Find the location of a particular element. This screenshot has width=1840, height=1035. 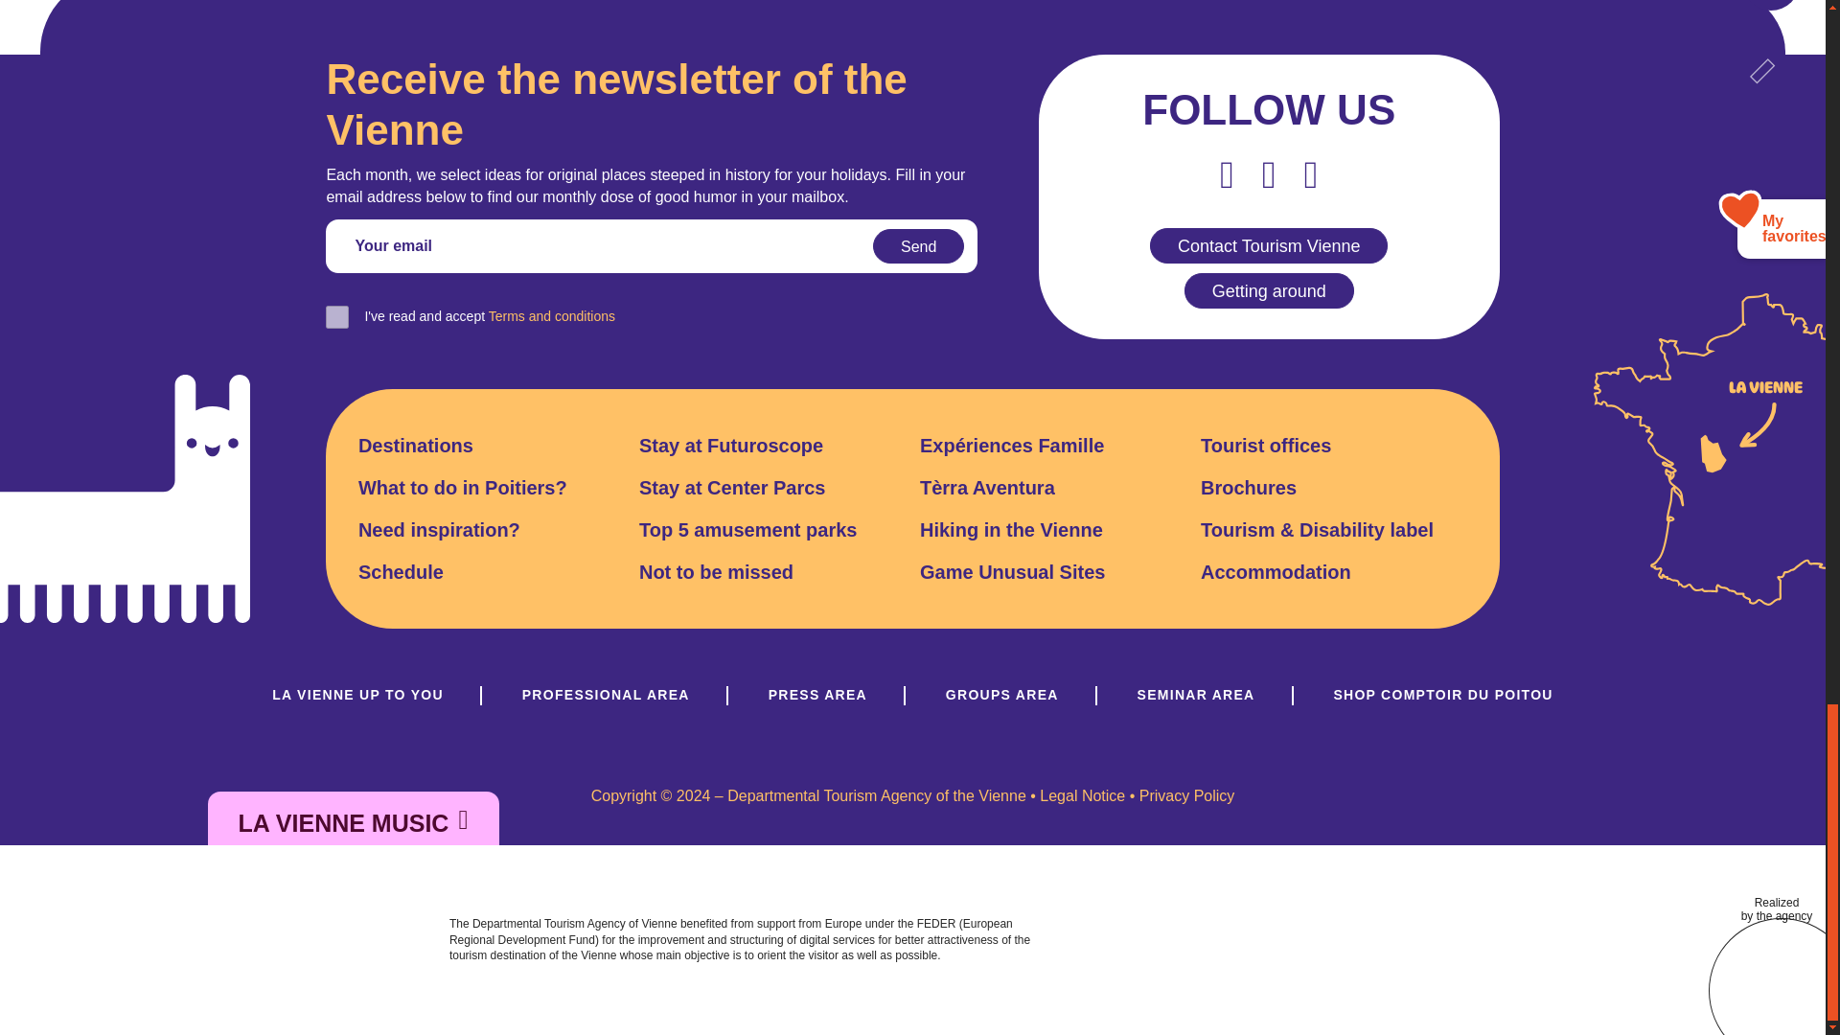

Destinations is located at coordinates (416, 446).